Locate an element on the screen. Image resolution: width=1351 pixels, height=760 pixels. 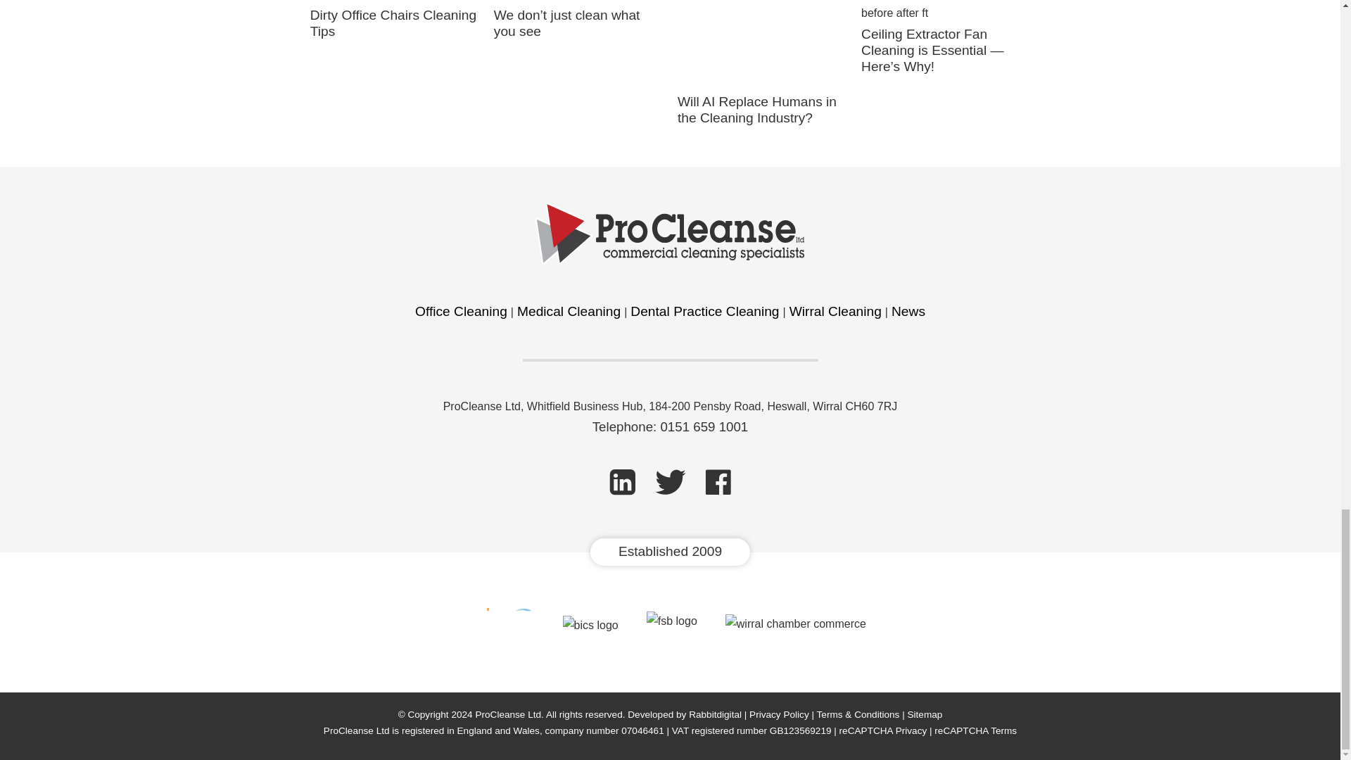
Office Cleaning Wirral, Chester and North West is located at coordinates (461, 311).